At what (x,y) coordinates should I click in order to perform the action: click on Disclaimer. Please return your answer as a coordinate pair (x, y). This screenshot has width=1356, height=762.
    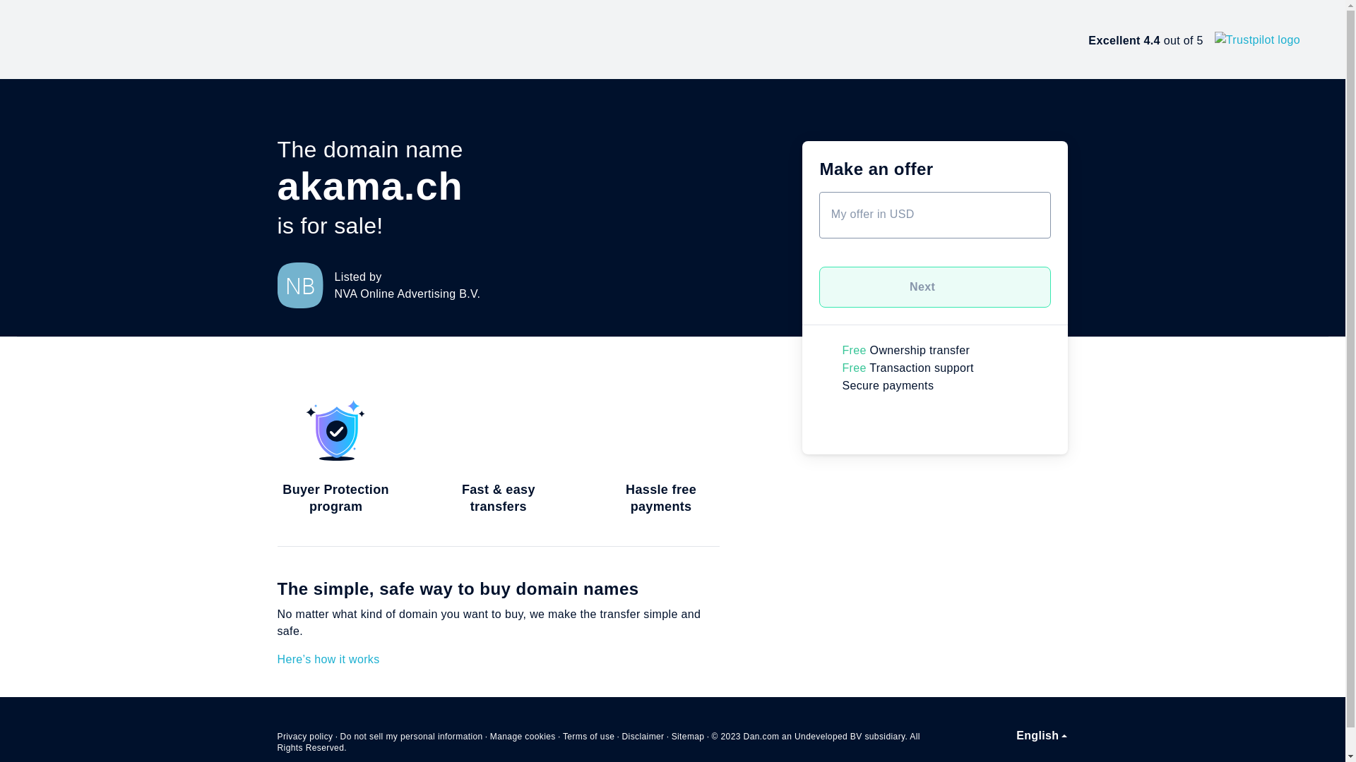
    Looking at the image, I should click on (643, 737).